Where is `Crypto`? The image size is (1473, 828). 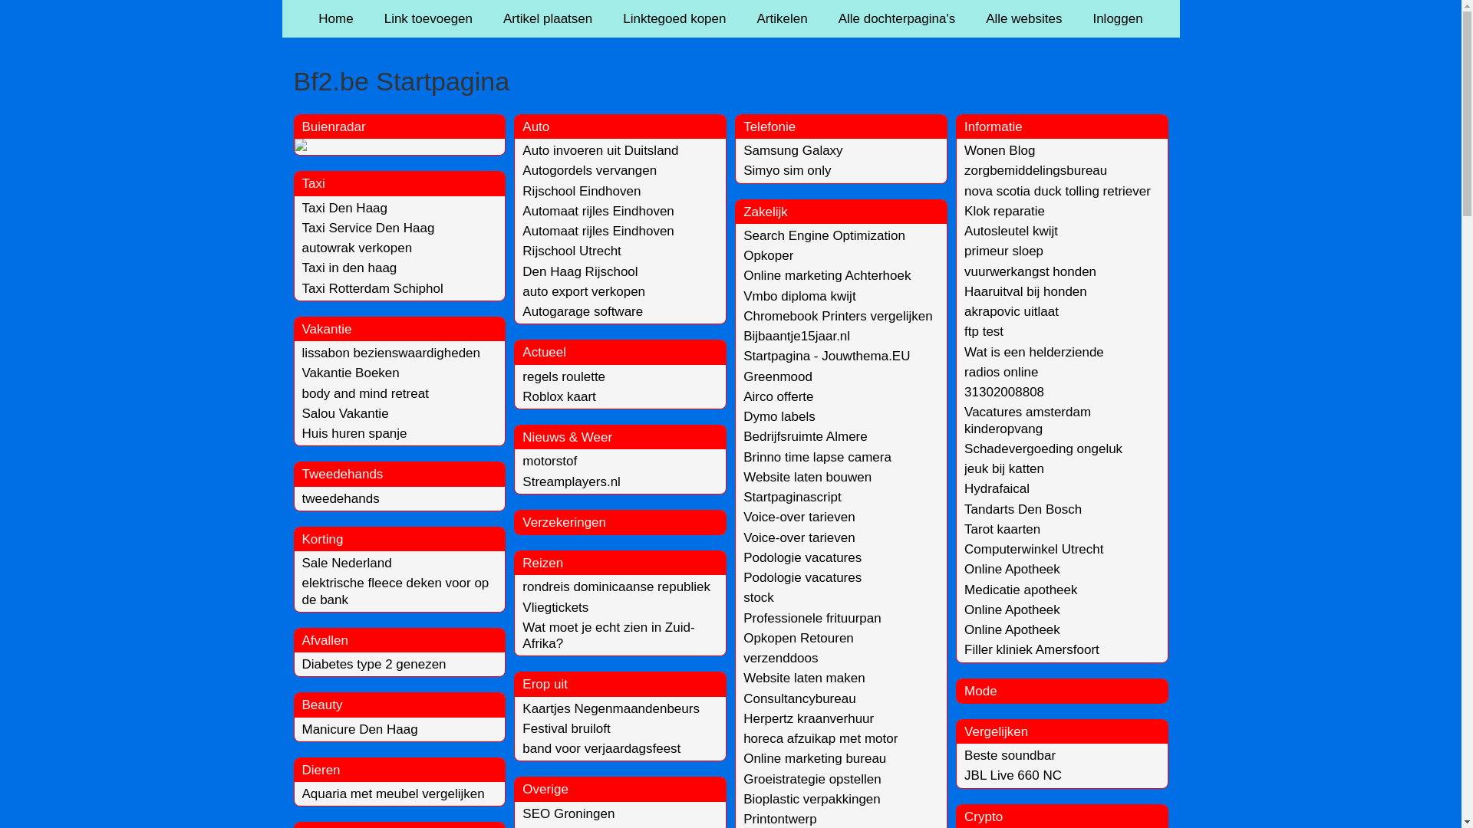
Crypto is located at coordinates (984, 817).